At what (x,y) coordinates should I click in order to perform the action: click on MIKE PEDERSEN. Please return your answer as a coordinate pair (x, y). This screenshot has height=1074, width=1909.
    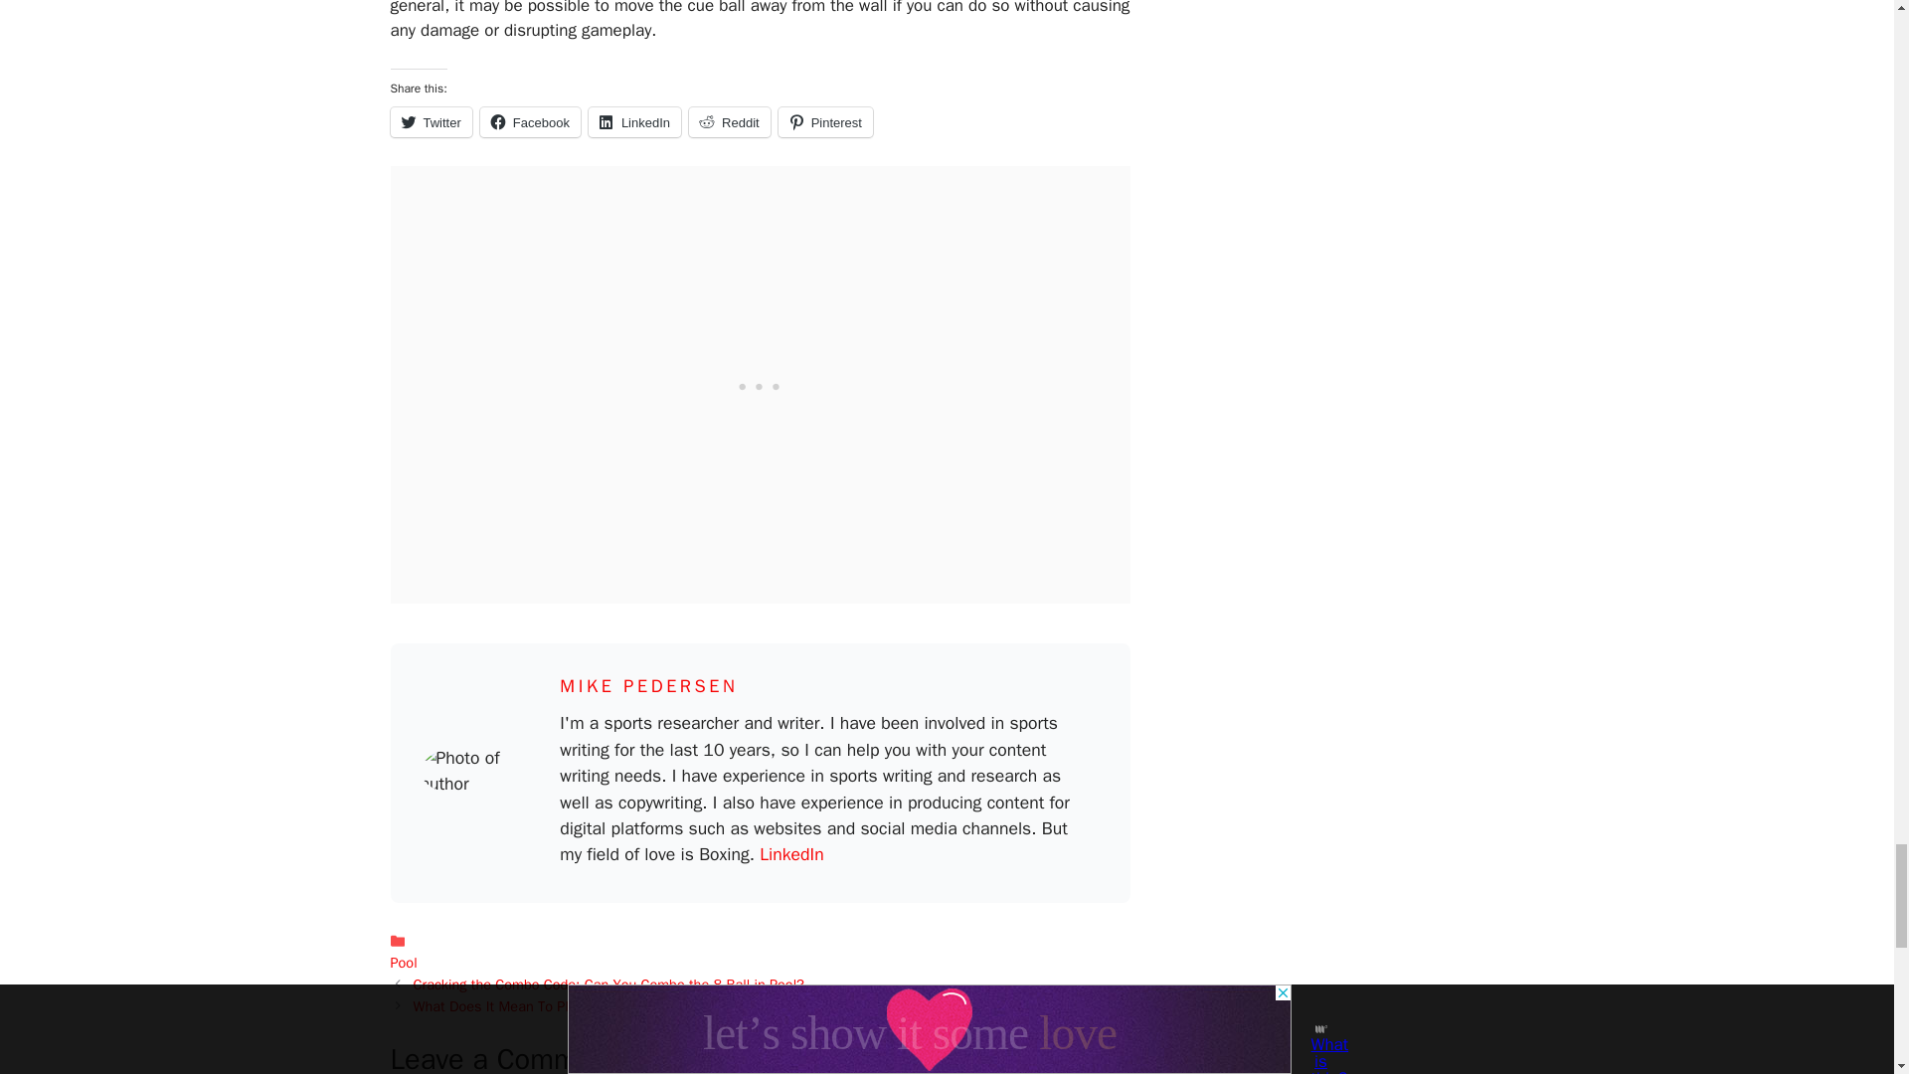
    Looking at the image, I should click on (648, 686).